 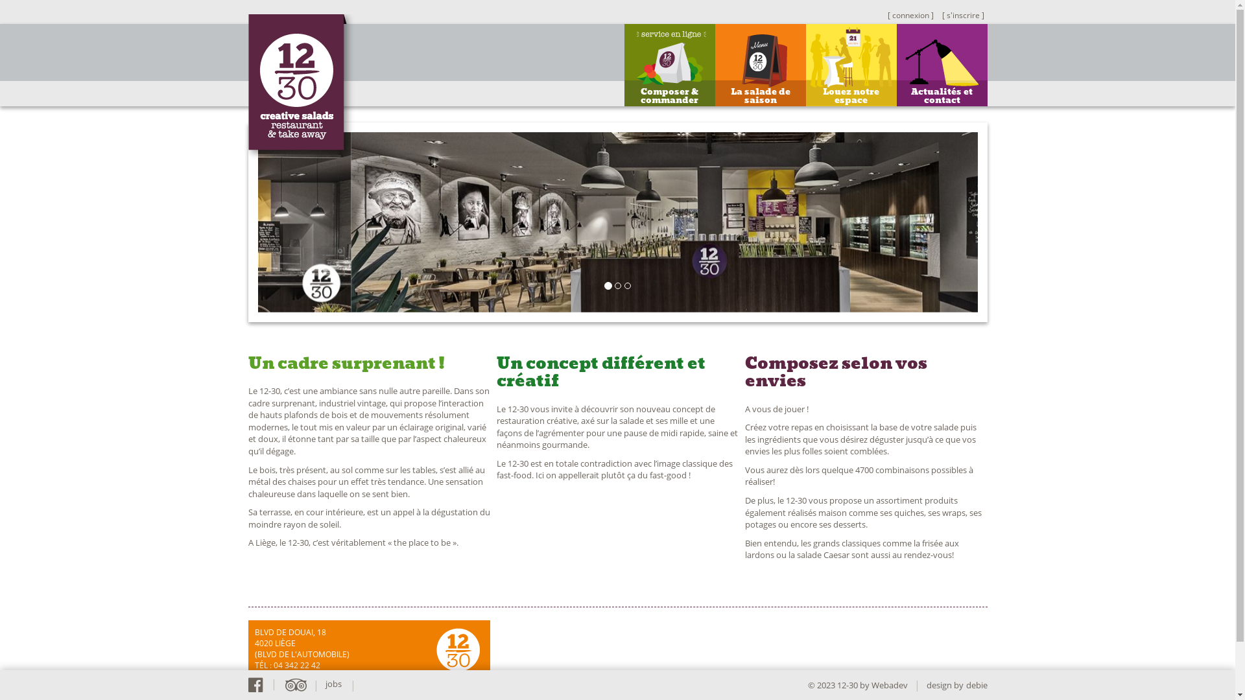 What do you see at coordinates (890, 686) in the screenshot?
I see `Webadev` at bounding box center [890, 686].